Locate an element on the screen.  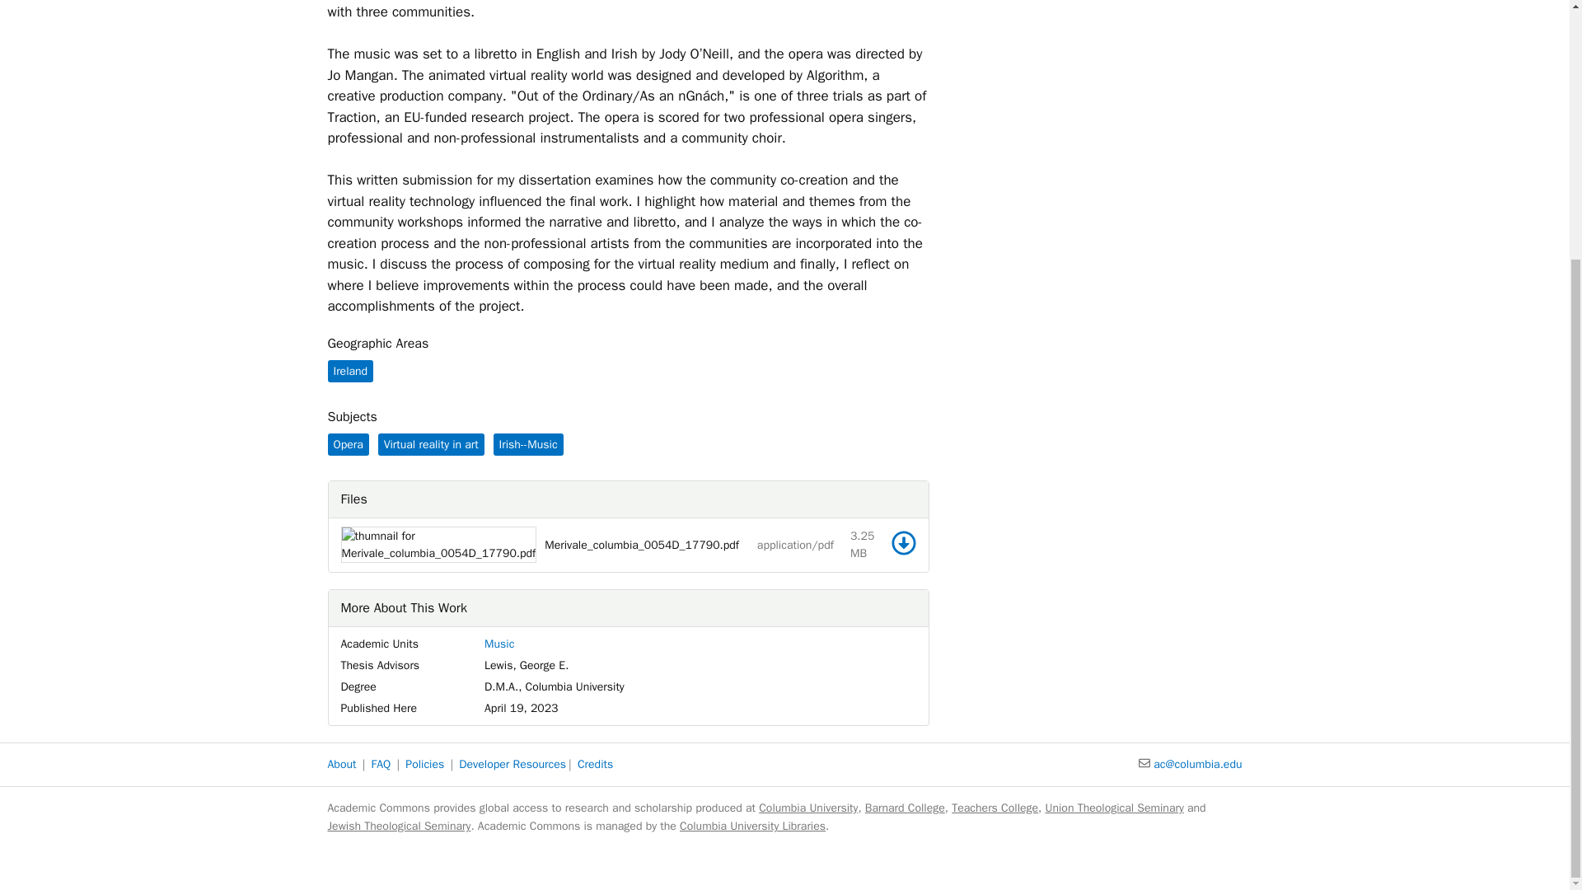
Opera is located at coordinates (348, 443).